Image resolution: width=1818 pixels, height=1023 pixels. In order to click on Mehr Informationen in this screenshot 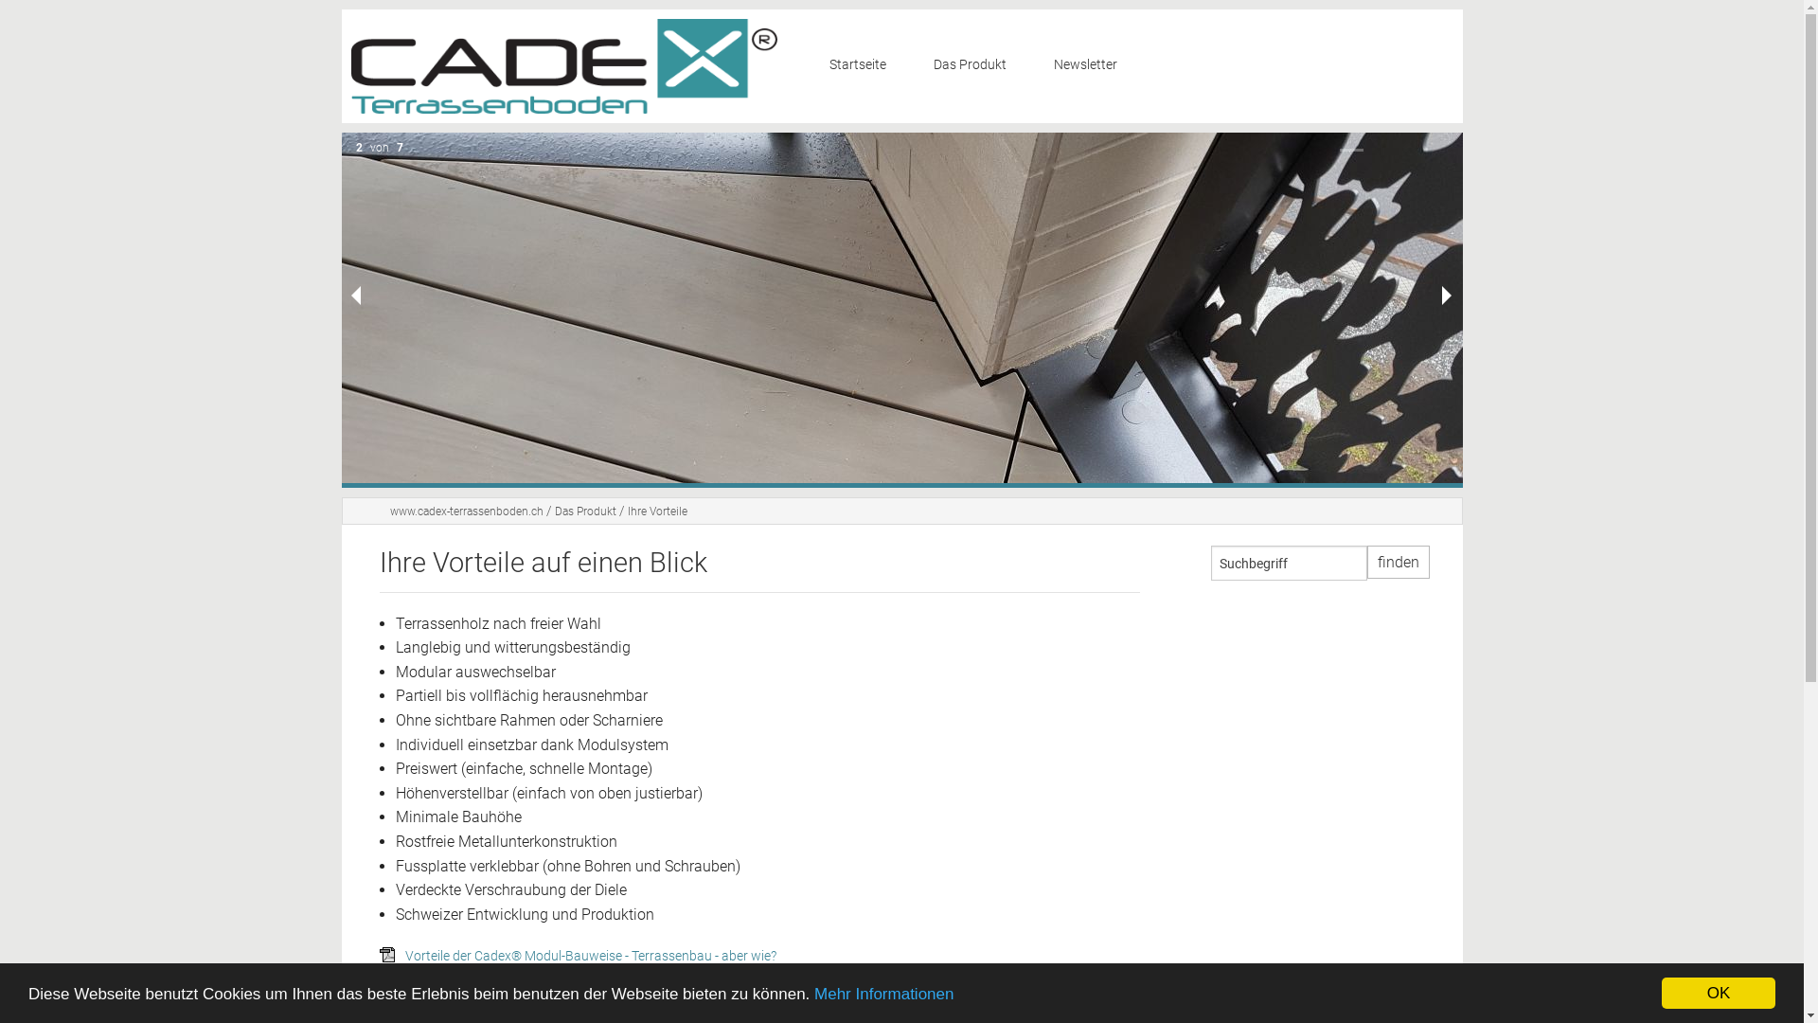, I will do `click(884, 995)`.